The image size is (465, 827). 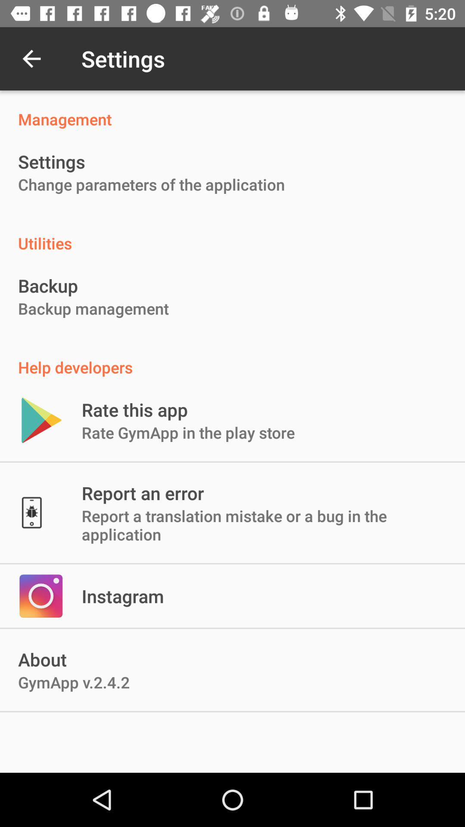 What do you see at coordinates (31, 59) in the screenshot?
I see `open the item to the left of the settings app` at bounding box center [31, 59].